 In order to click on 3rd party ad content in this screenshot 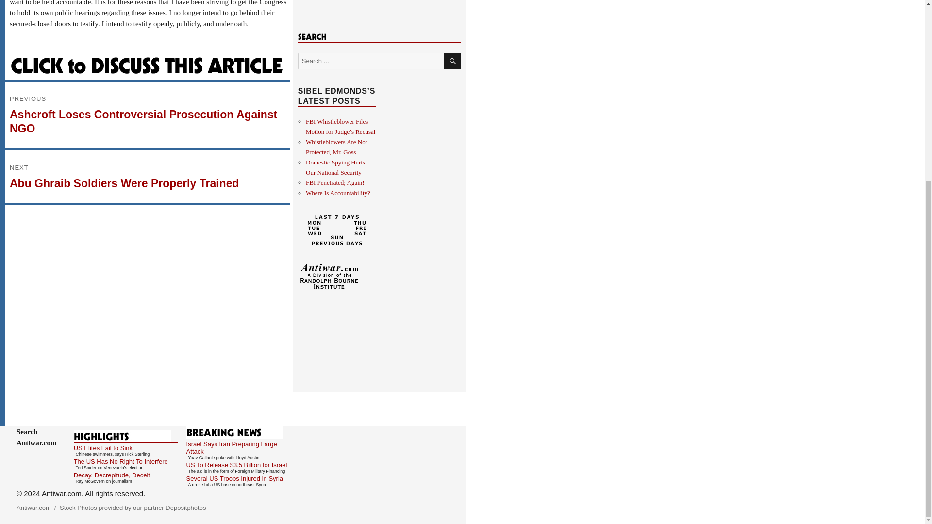, I will do `click(379, 2)`.